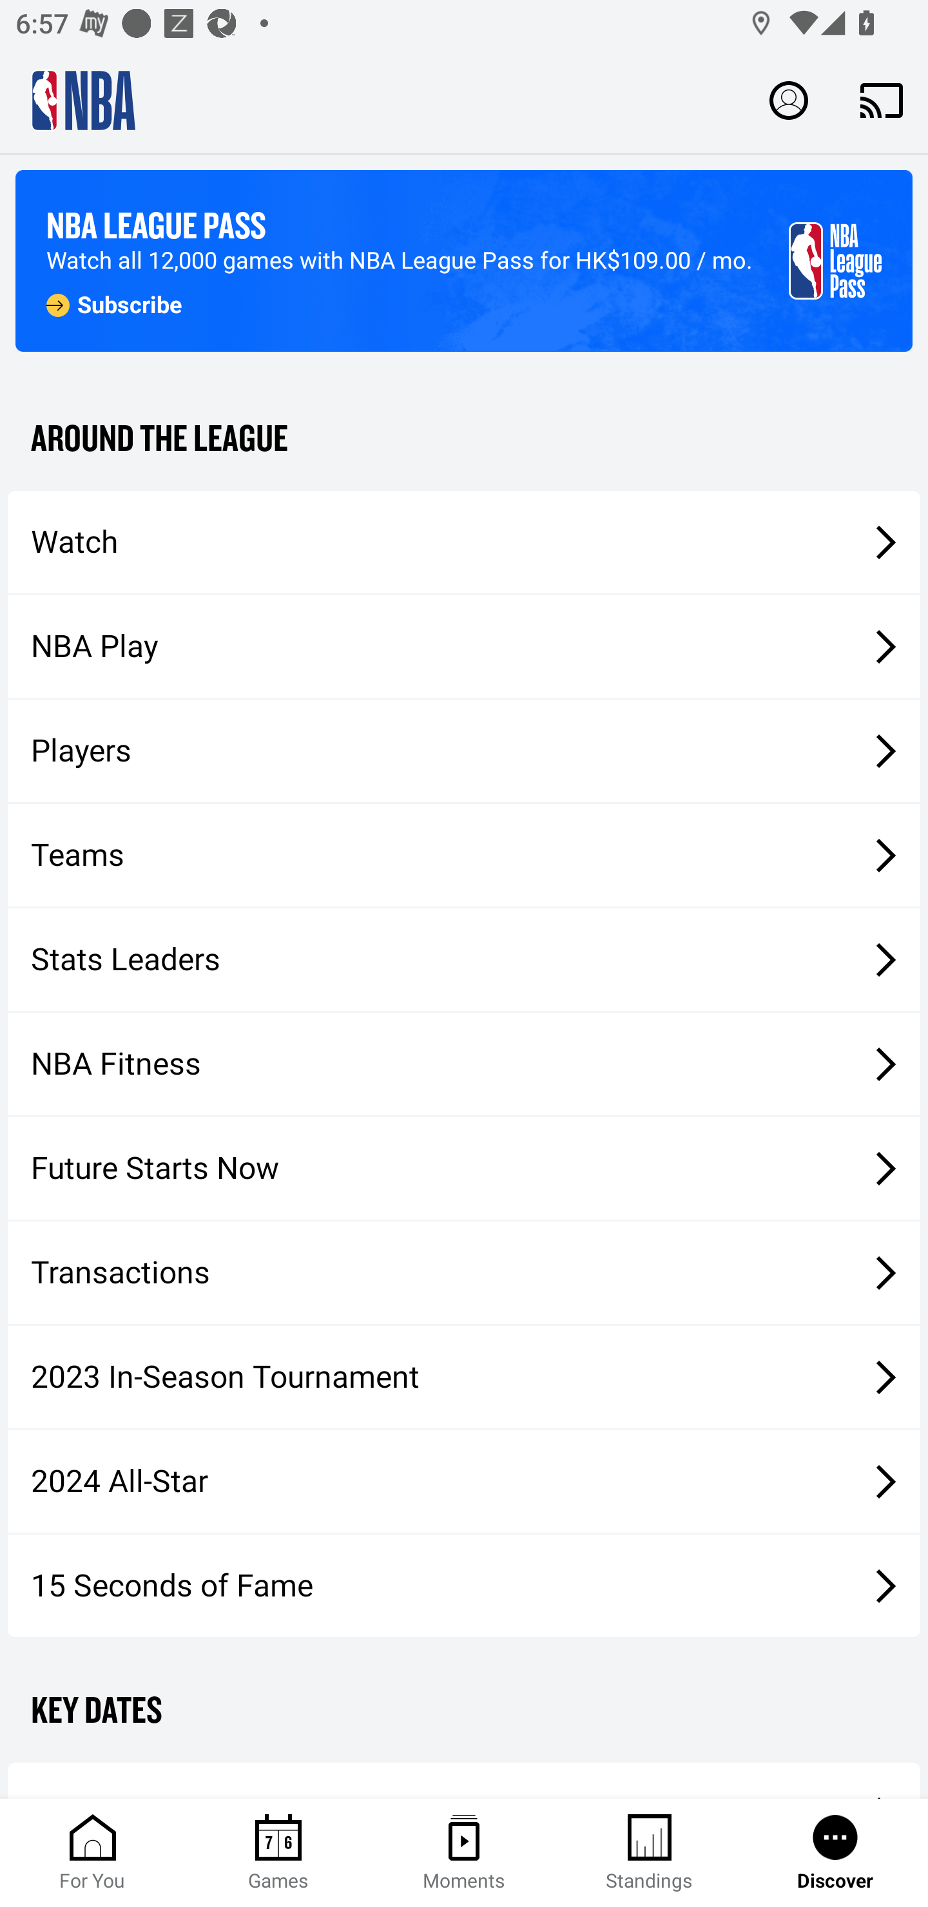 Image resolution: width=928 pixels, height=1907 pixels. I want to click on 2024 All-Star, so click(464, 1482).